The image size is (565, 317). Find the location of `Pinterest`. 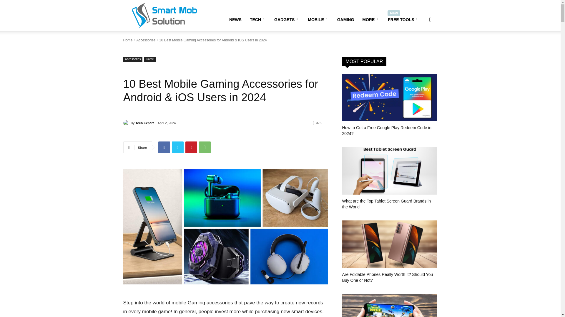

Pinterest is located at coordinates (191, 147).